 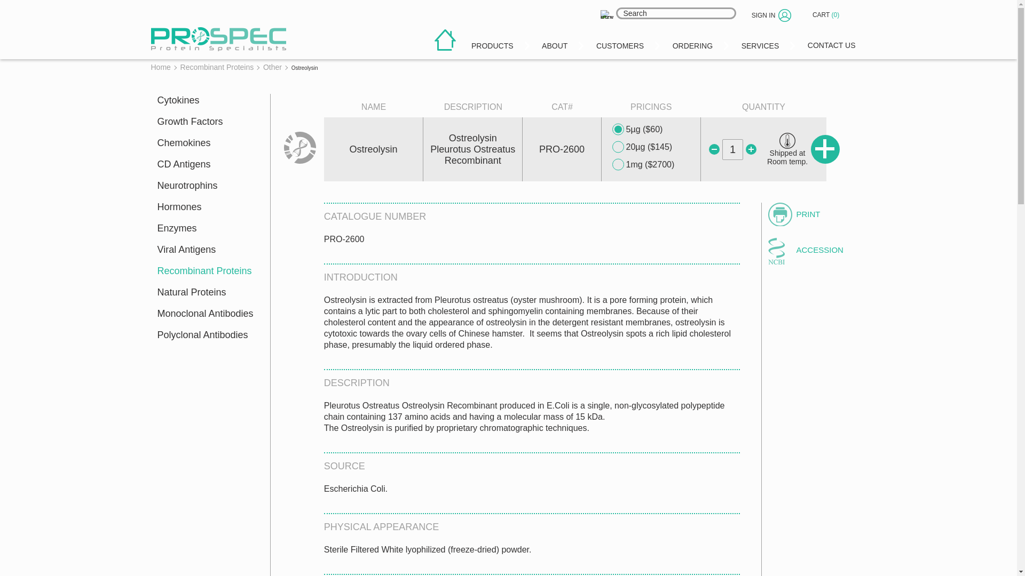 What do you see at coordinates (693, 44) in the screenshot?
I see `ORDERING` at bounding box center [693, 44].